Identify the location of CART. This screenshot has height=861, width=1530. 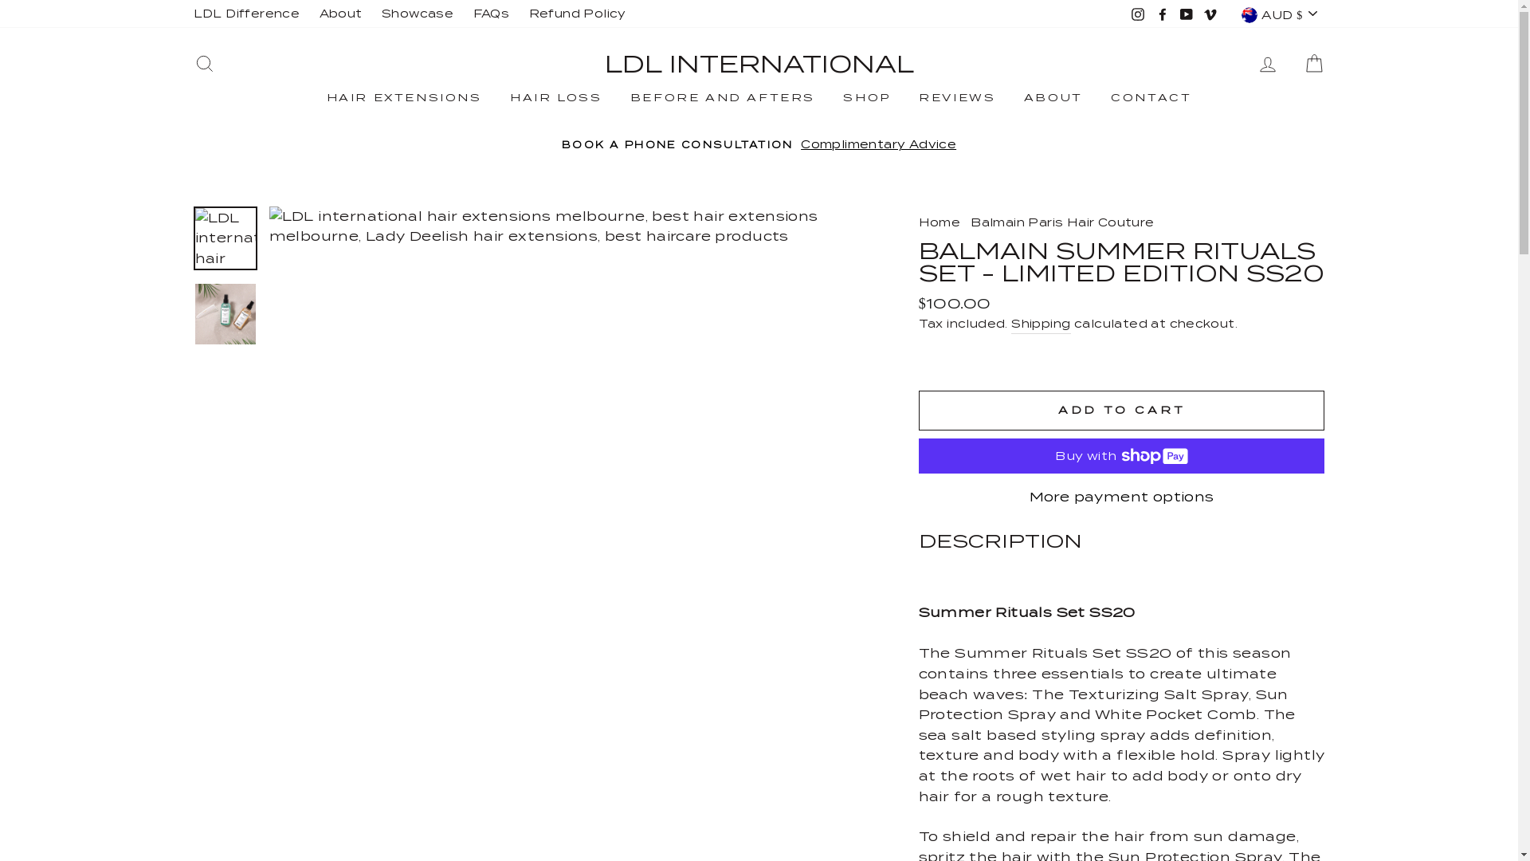
(1313, 64).